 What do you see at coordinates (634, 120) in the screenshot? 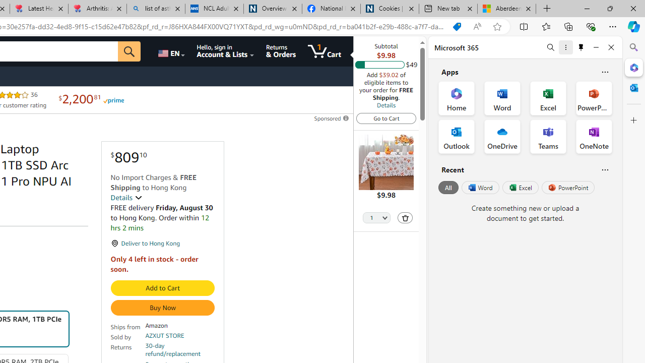
I see `Close Customize pane` at bounding box center [634, 120].